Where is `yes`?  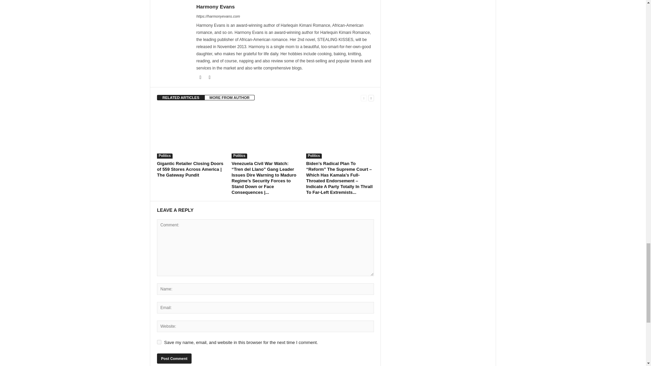
yes is located at coordinates (159, 342).